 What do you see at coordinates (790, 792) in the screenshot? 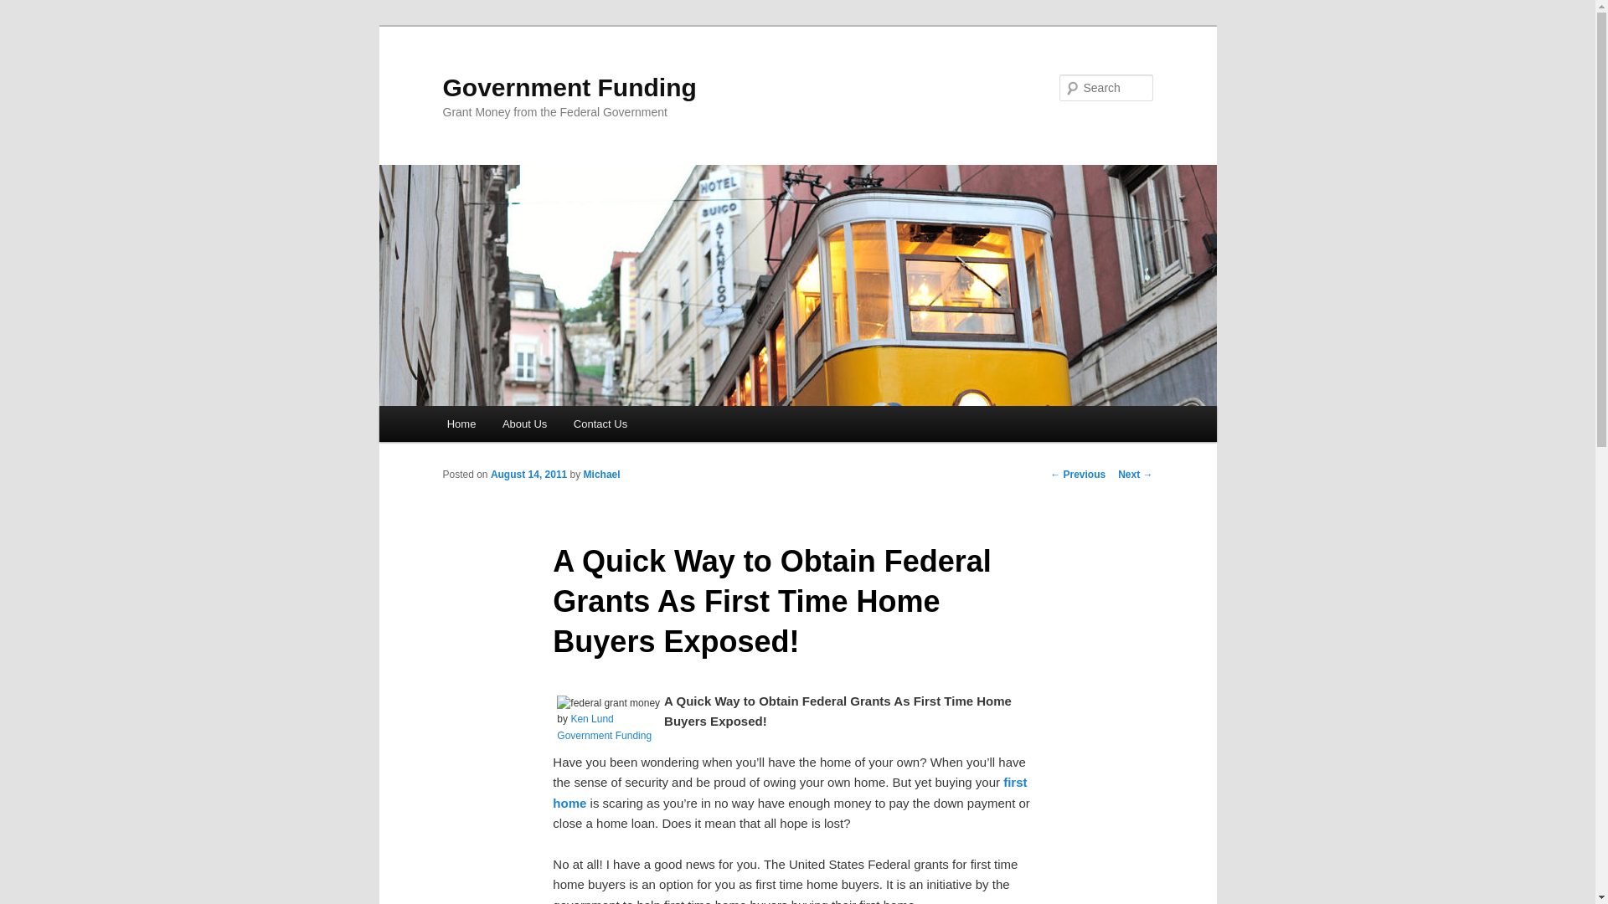
I see `First time home buyer` at bounding box center [790, 792].